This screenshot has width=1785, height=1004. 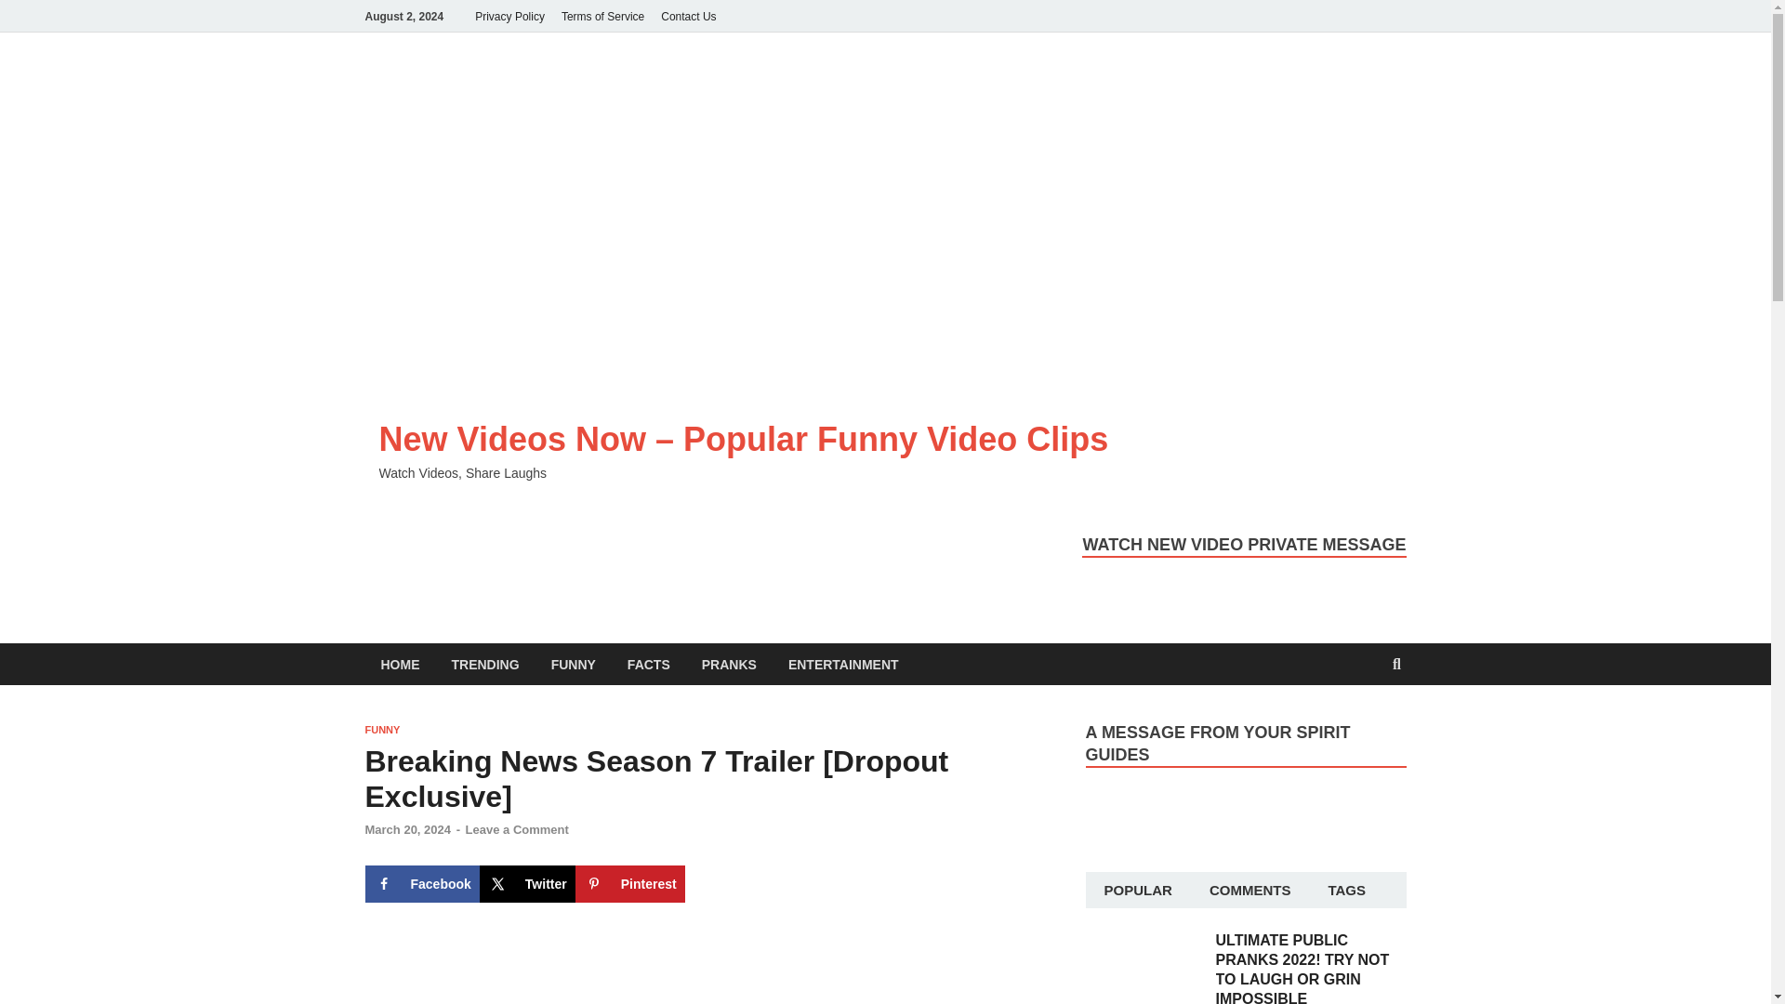 I want to click on ENTERTAINMENT, so click(x=843, y=664).